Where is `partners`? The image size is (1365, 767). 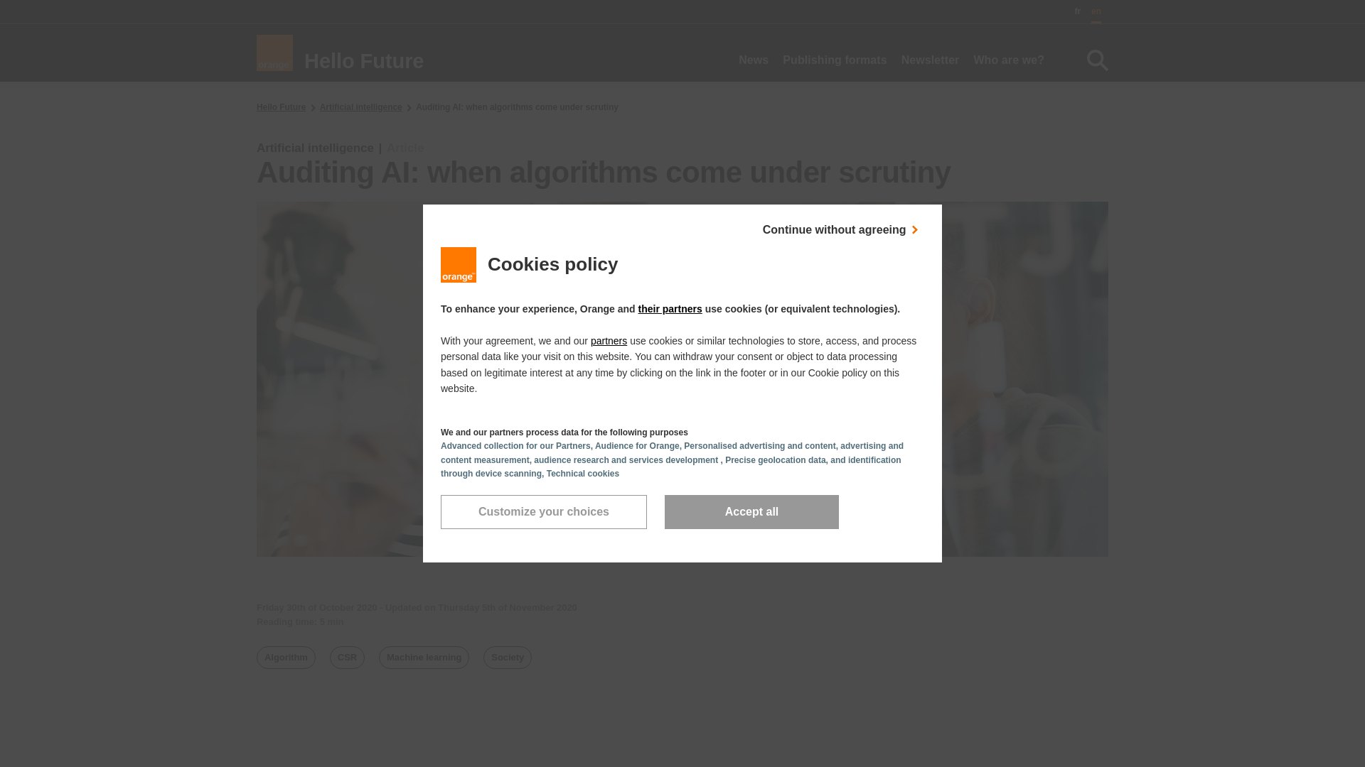 partners is located at coordinates (609, 341).